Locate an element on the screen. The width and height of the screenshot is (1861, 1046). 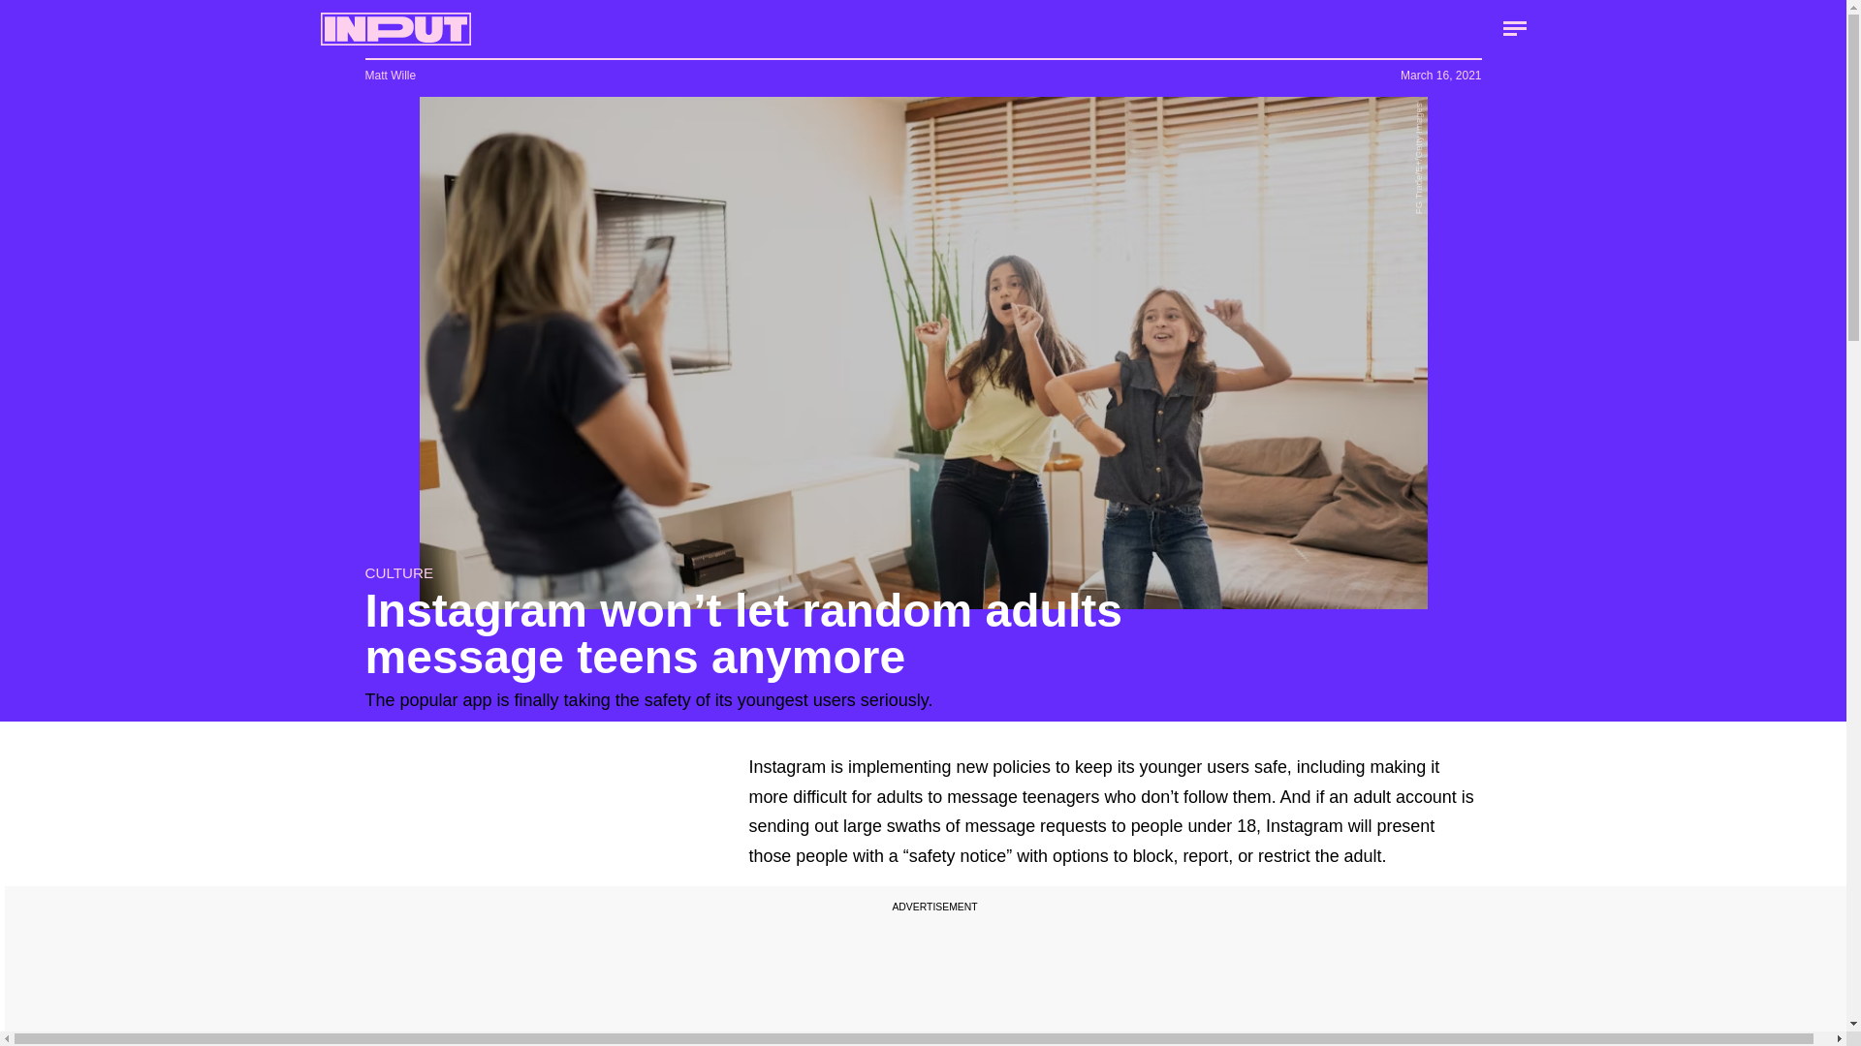
Matt Wille is located at coordinates (390, 76).